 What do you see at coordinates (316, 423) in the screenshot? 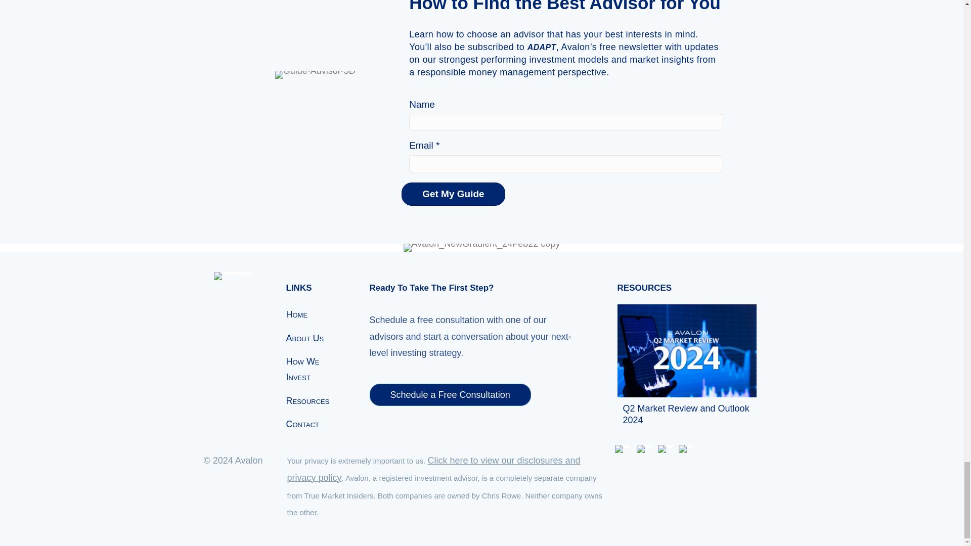
I see `Contact` at bounding box center [316, 423].